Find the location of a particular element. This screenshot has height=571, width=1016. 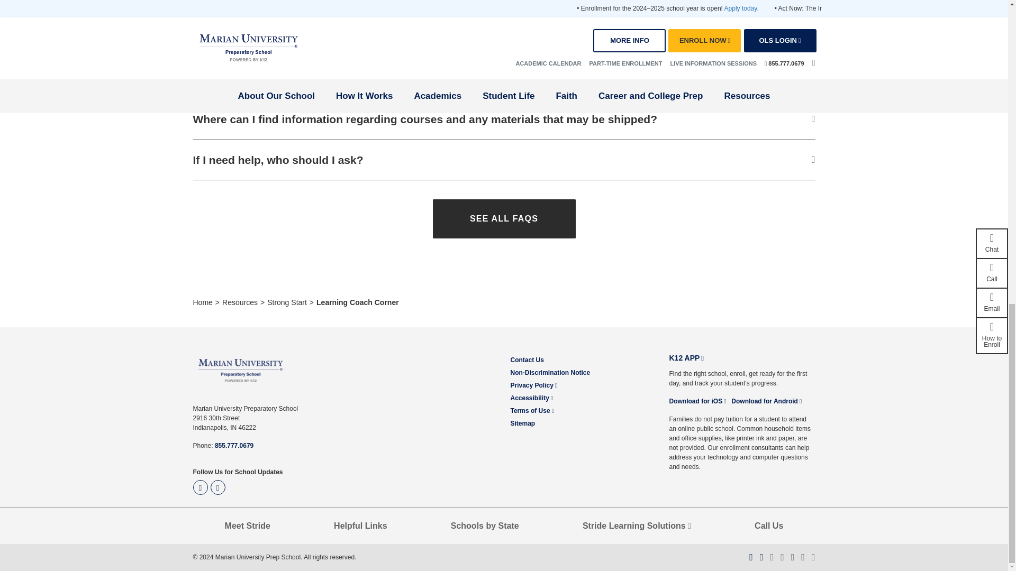

SEE ALL FAQS is located at coordinates (504, 219).